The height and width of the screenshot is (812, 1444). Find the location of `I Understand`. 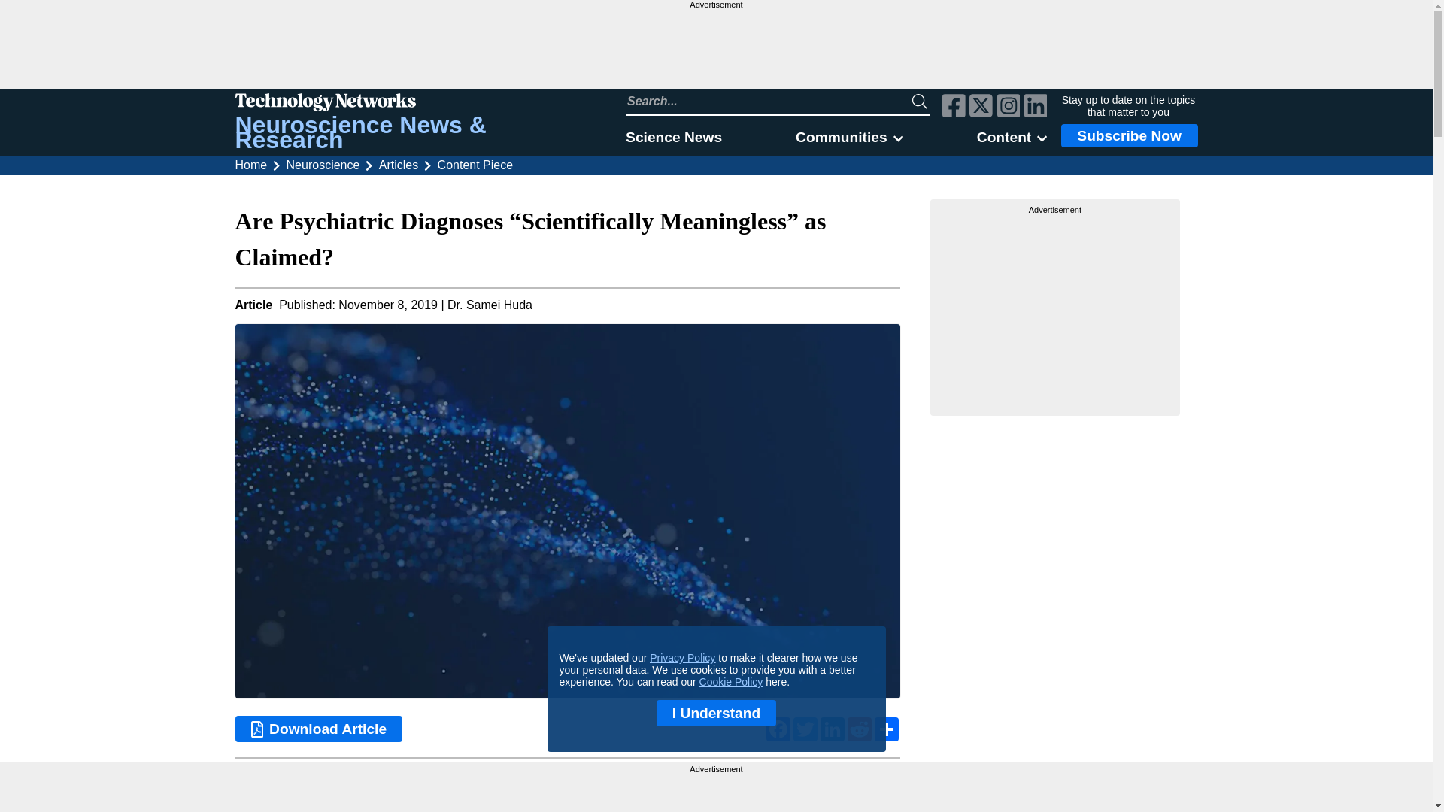

I Understand is located at coordinates (716, 713).